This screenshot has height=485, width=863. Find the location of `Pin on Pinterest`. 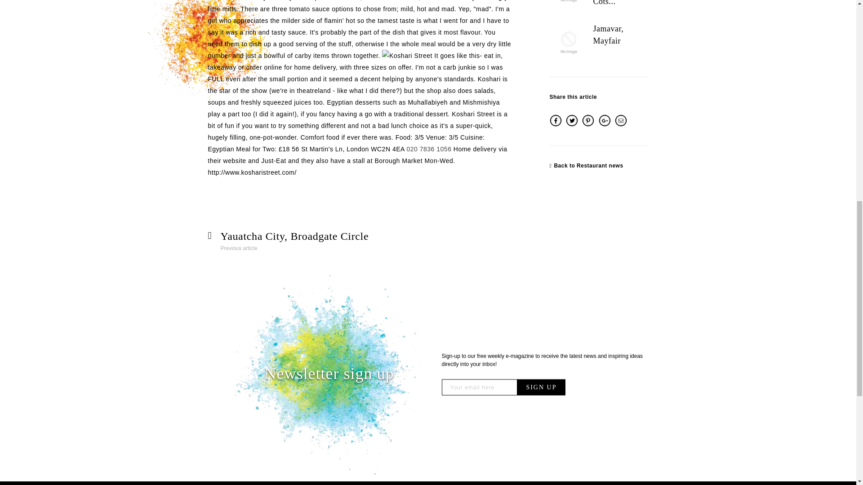

Pin on Pinterest is located at coordinates (589, 124).